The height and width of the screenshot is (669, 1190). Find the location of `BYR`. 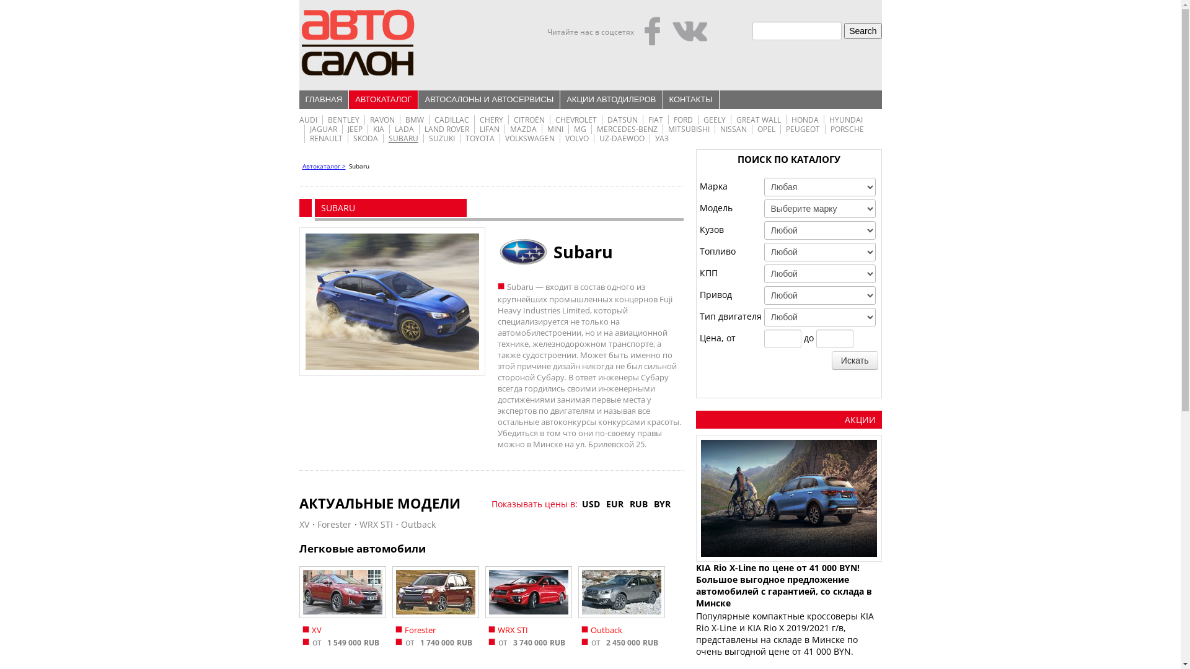

BYR is located at coordinates (662, 504).